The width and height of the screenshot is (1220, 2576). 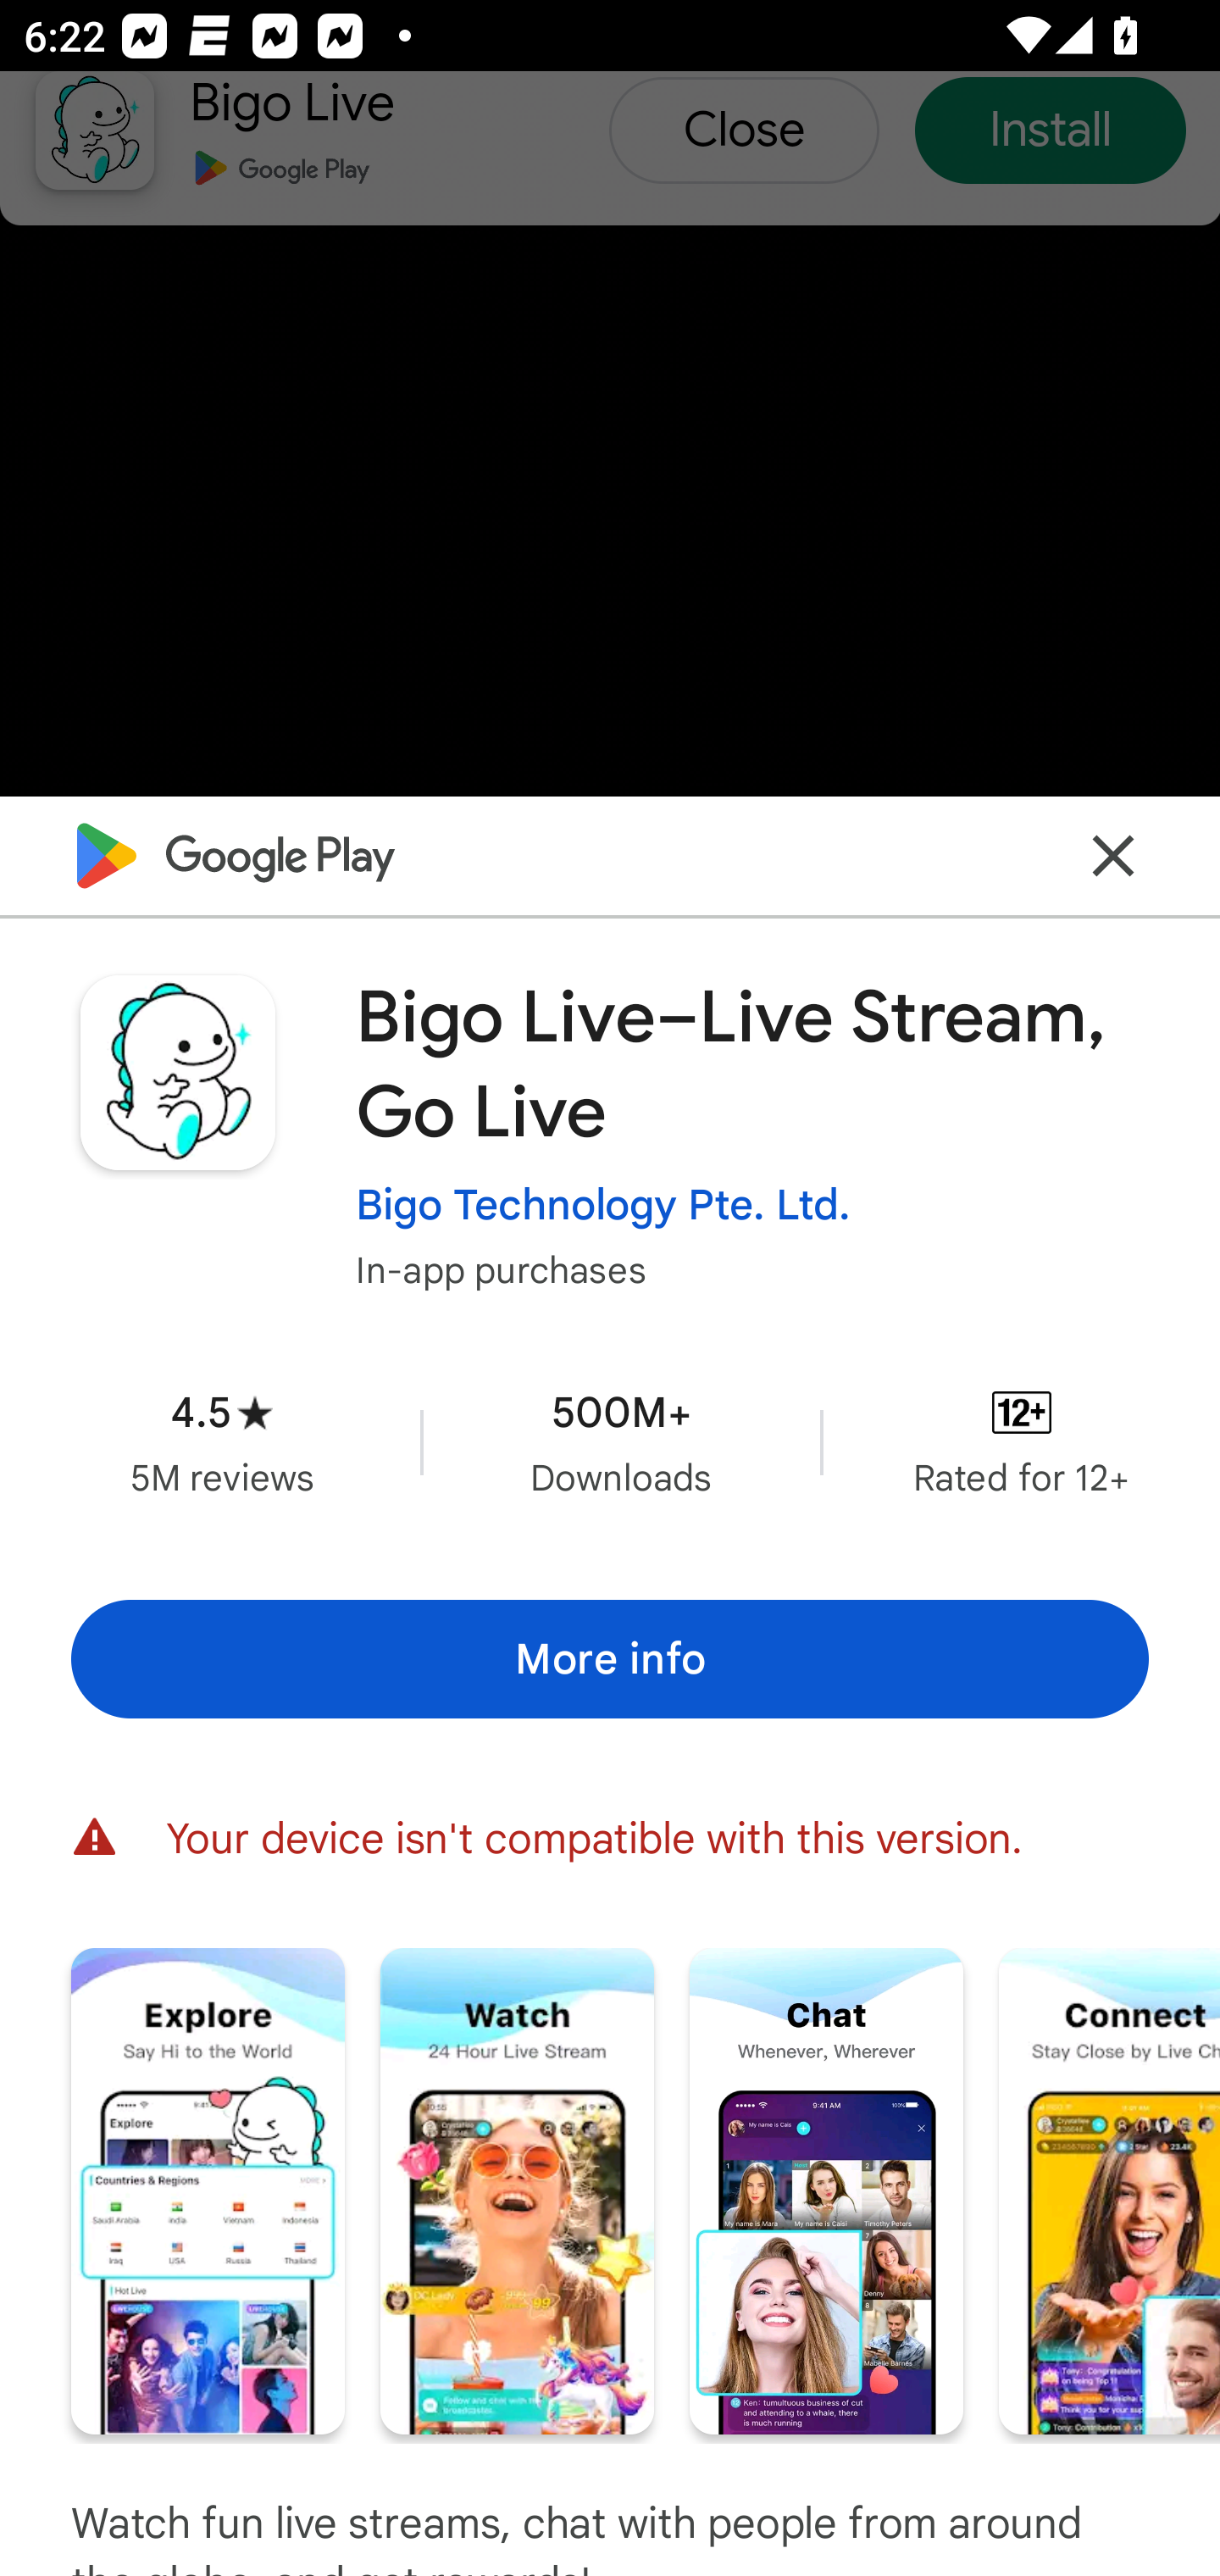 I want to click on Screenshot "3" of "8", so click(x=826, y=2190).